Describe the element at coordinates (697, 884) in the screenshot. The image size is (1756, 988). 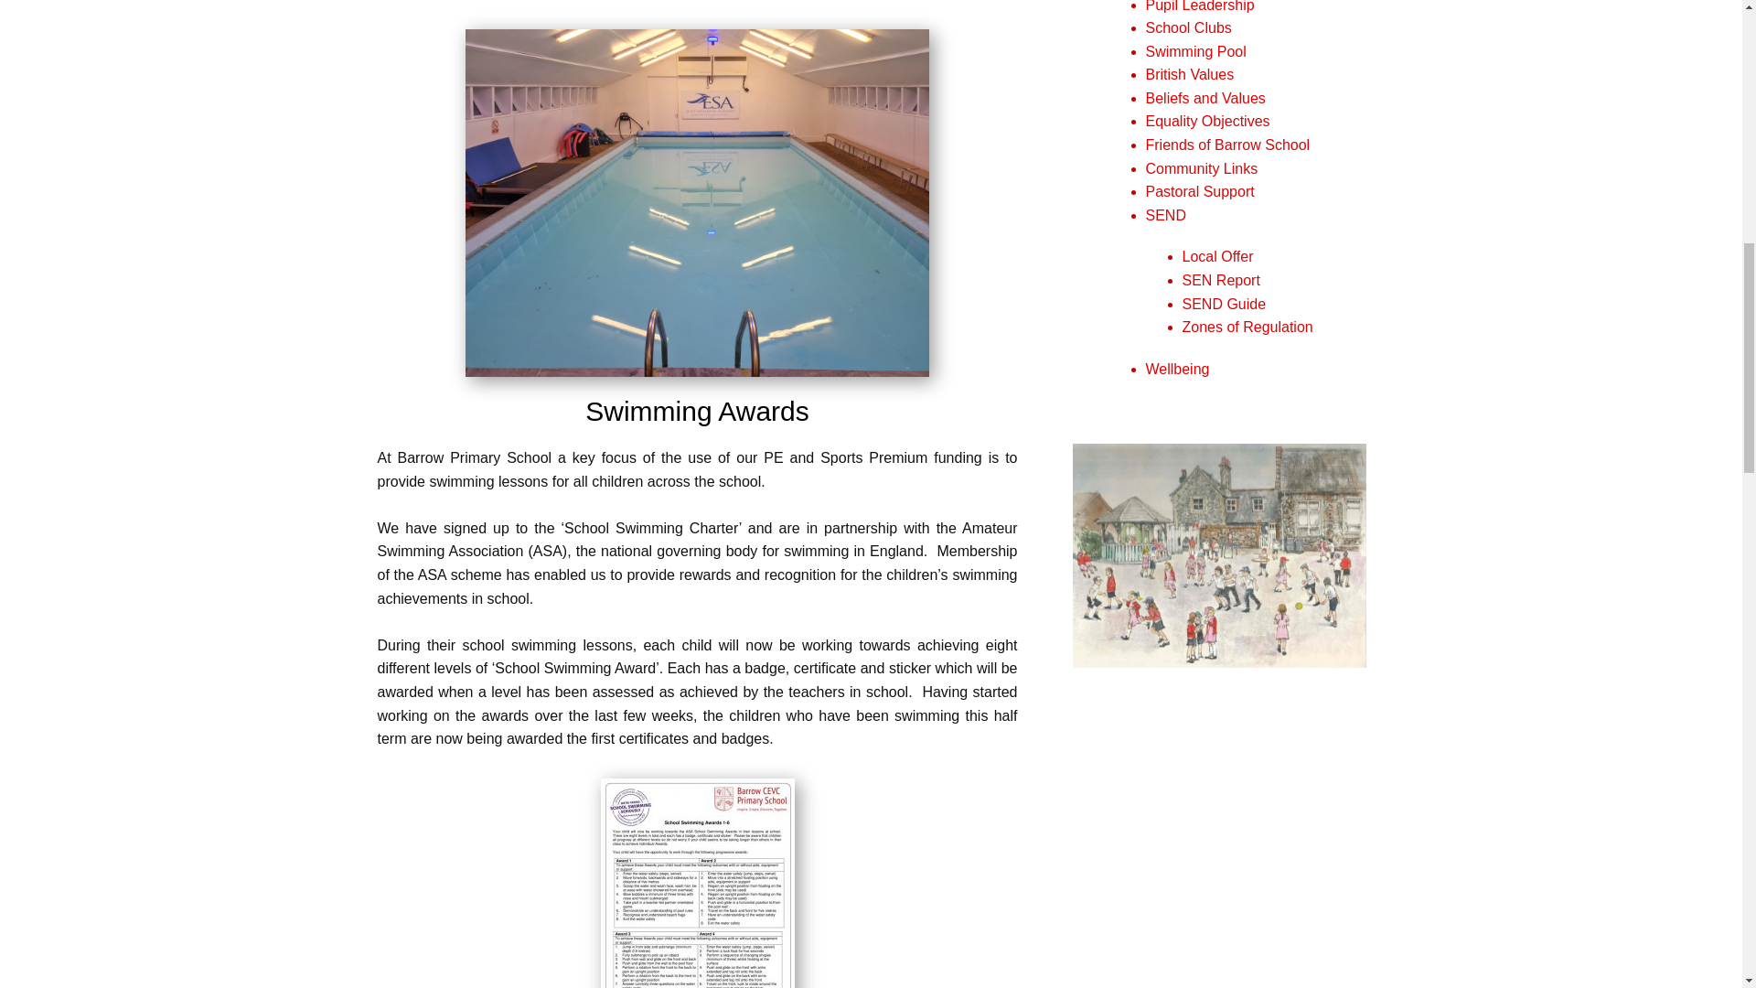
I see `swimming-awards-barrow-1` at that location.